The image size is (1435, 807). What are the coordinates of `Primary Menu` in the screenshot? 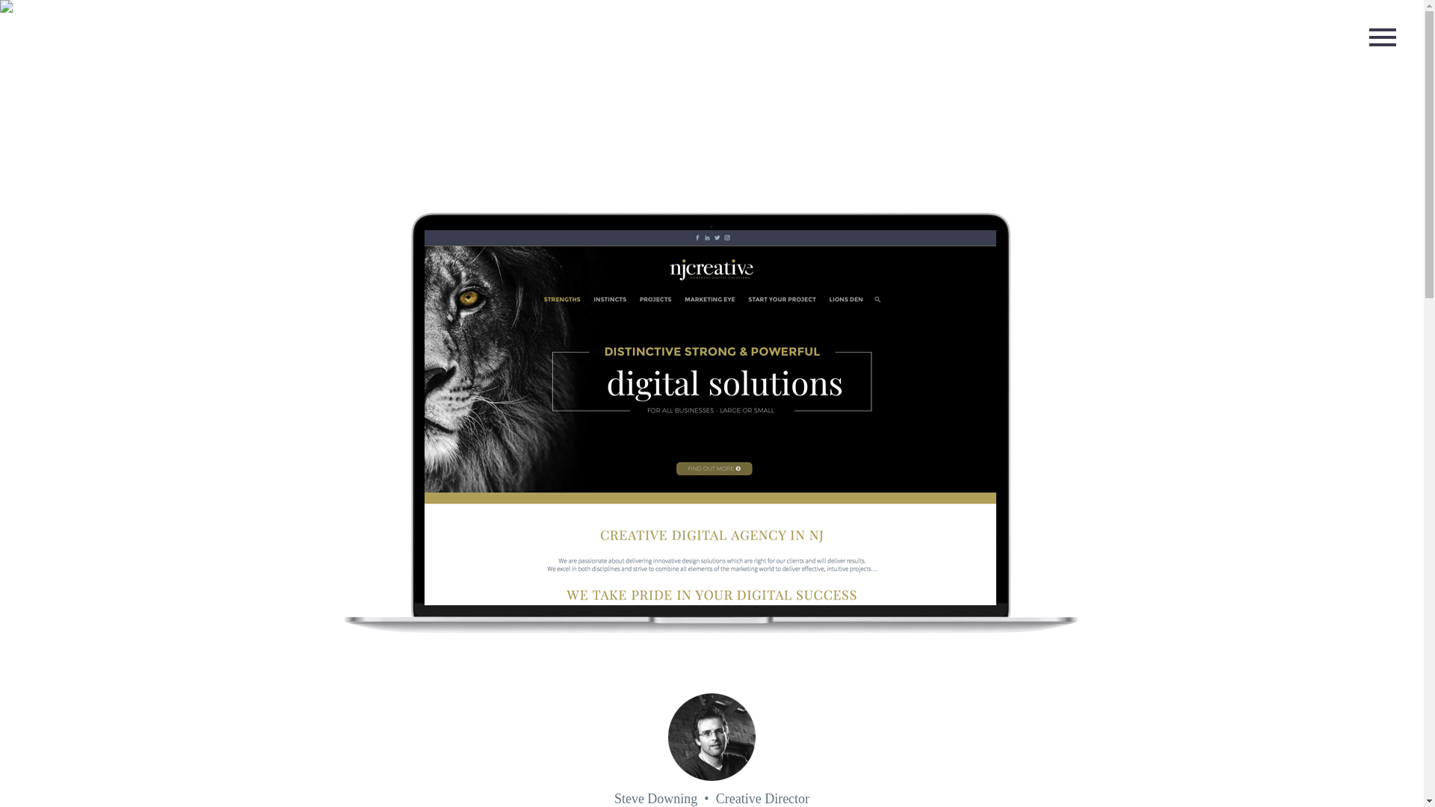 It's located at (1383, 37).